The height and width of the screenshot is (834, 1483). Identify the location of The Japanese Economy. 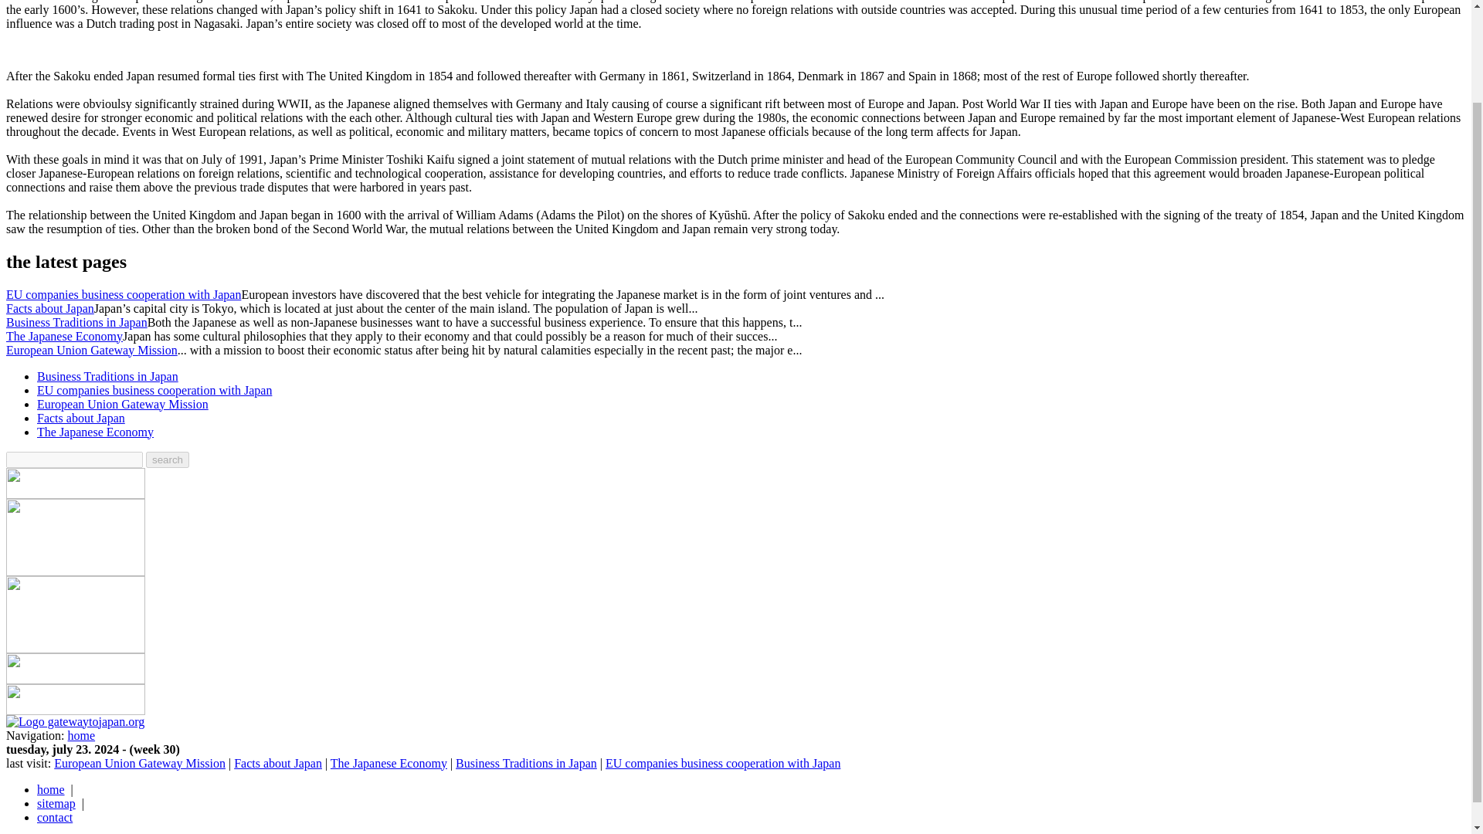
(96, 432).